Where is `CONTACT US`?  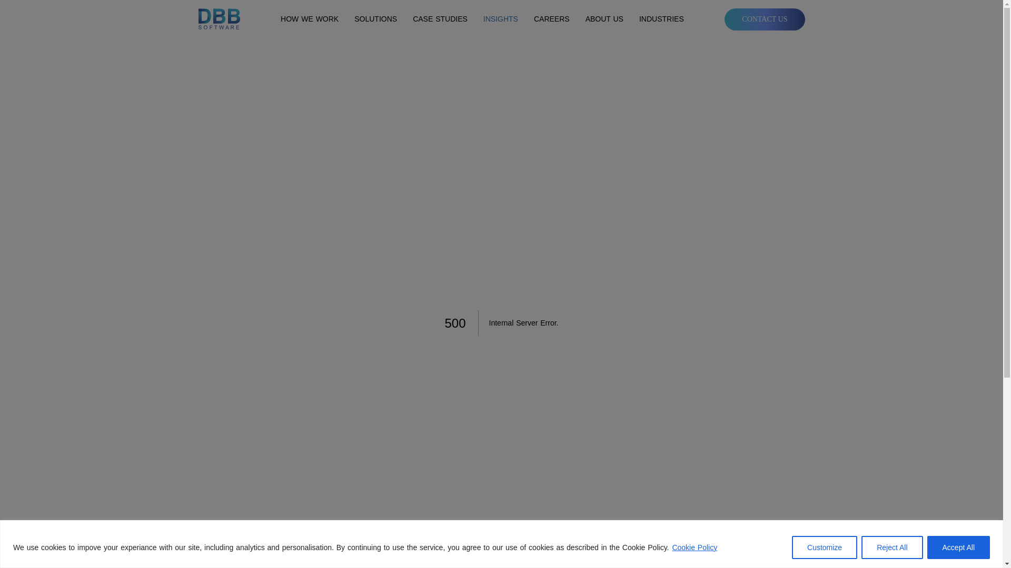
CONTACT US is located at coordinates (765, 19).